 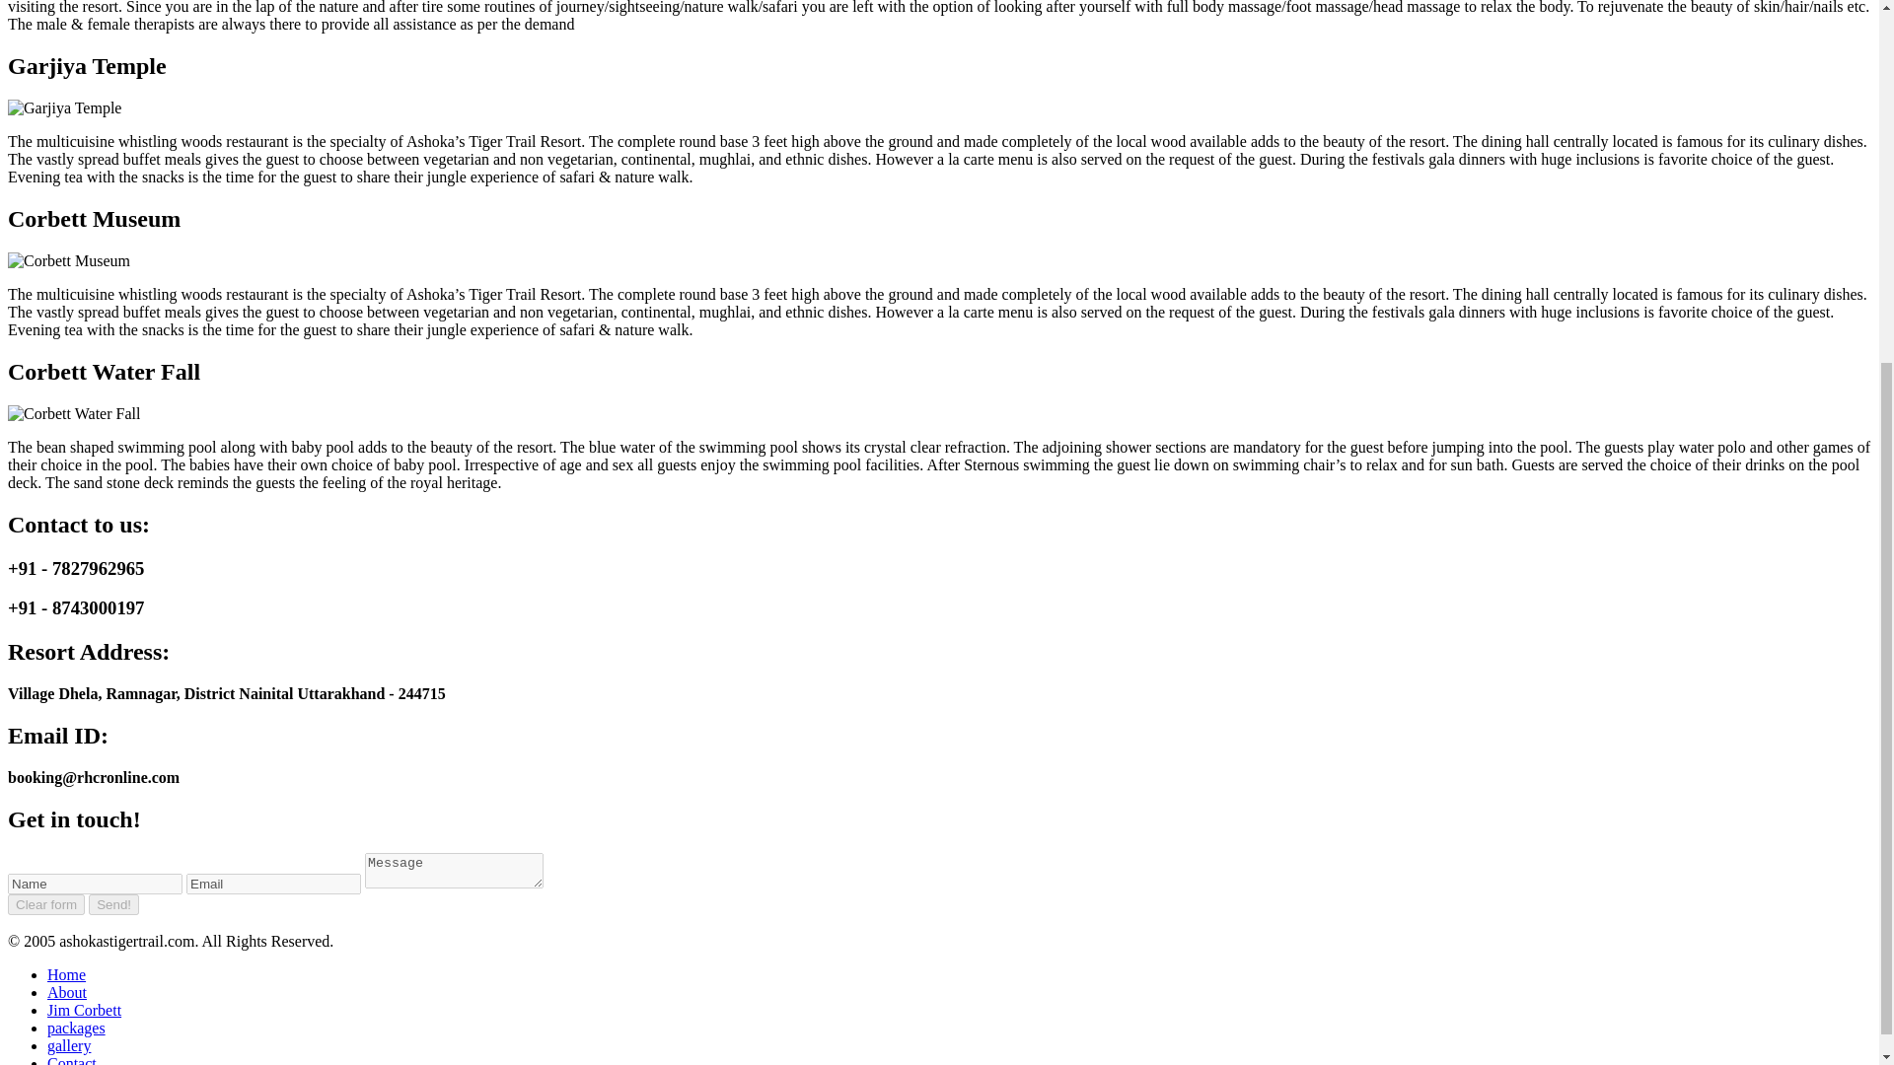 I want to click on Clear form, so click(x=45, y=904).